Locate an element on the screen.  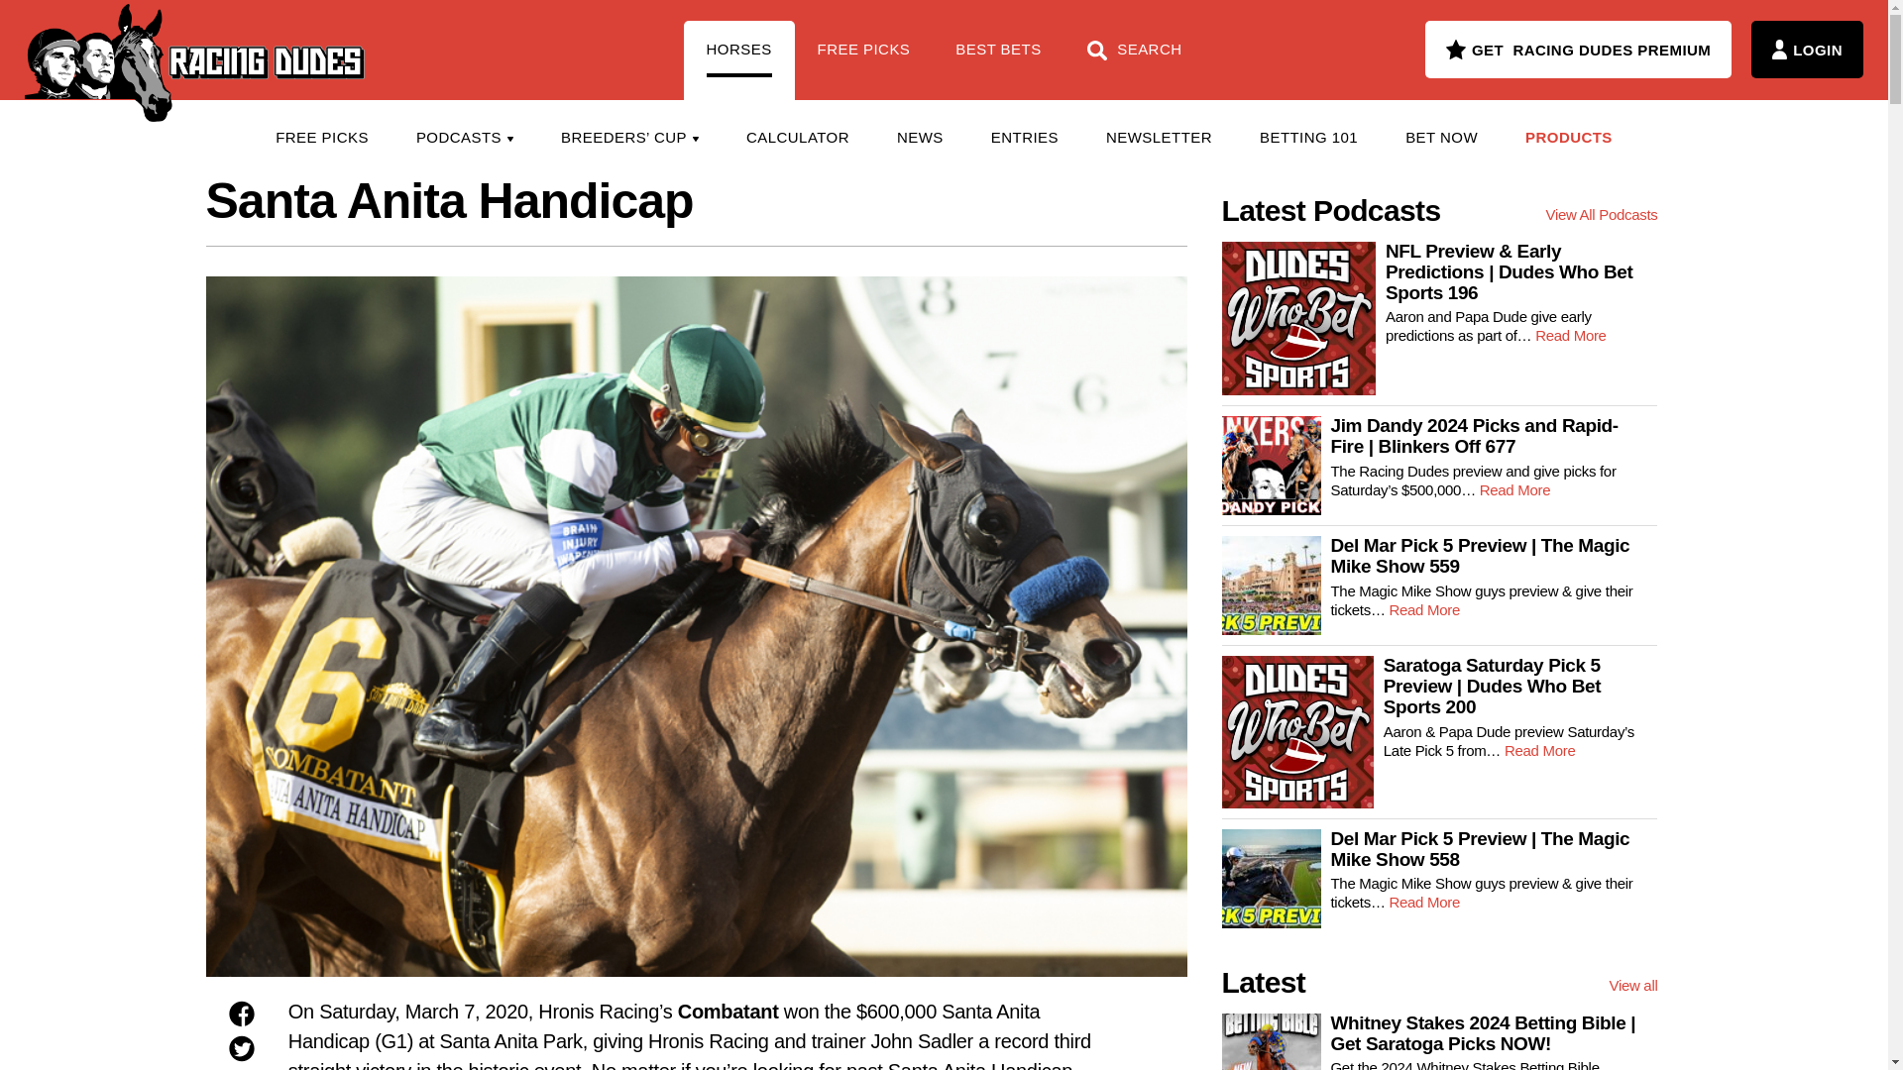
 SEARCH is located at coordinates (1134, 59).